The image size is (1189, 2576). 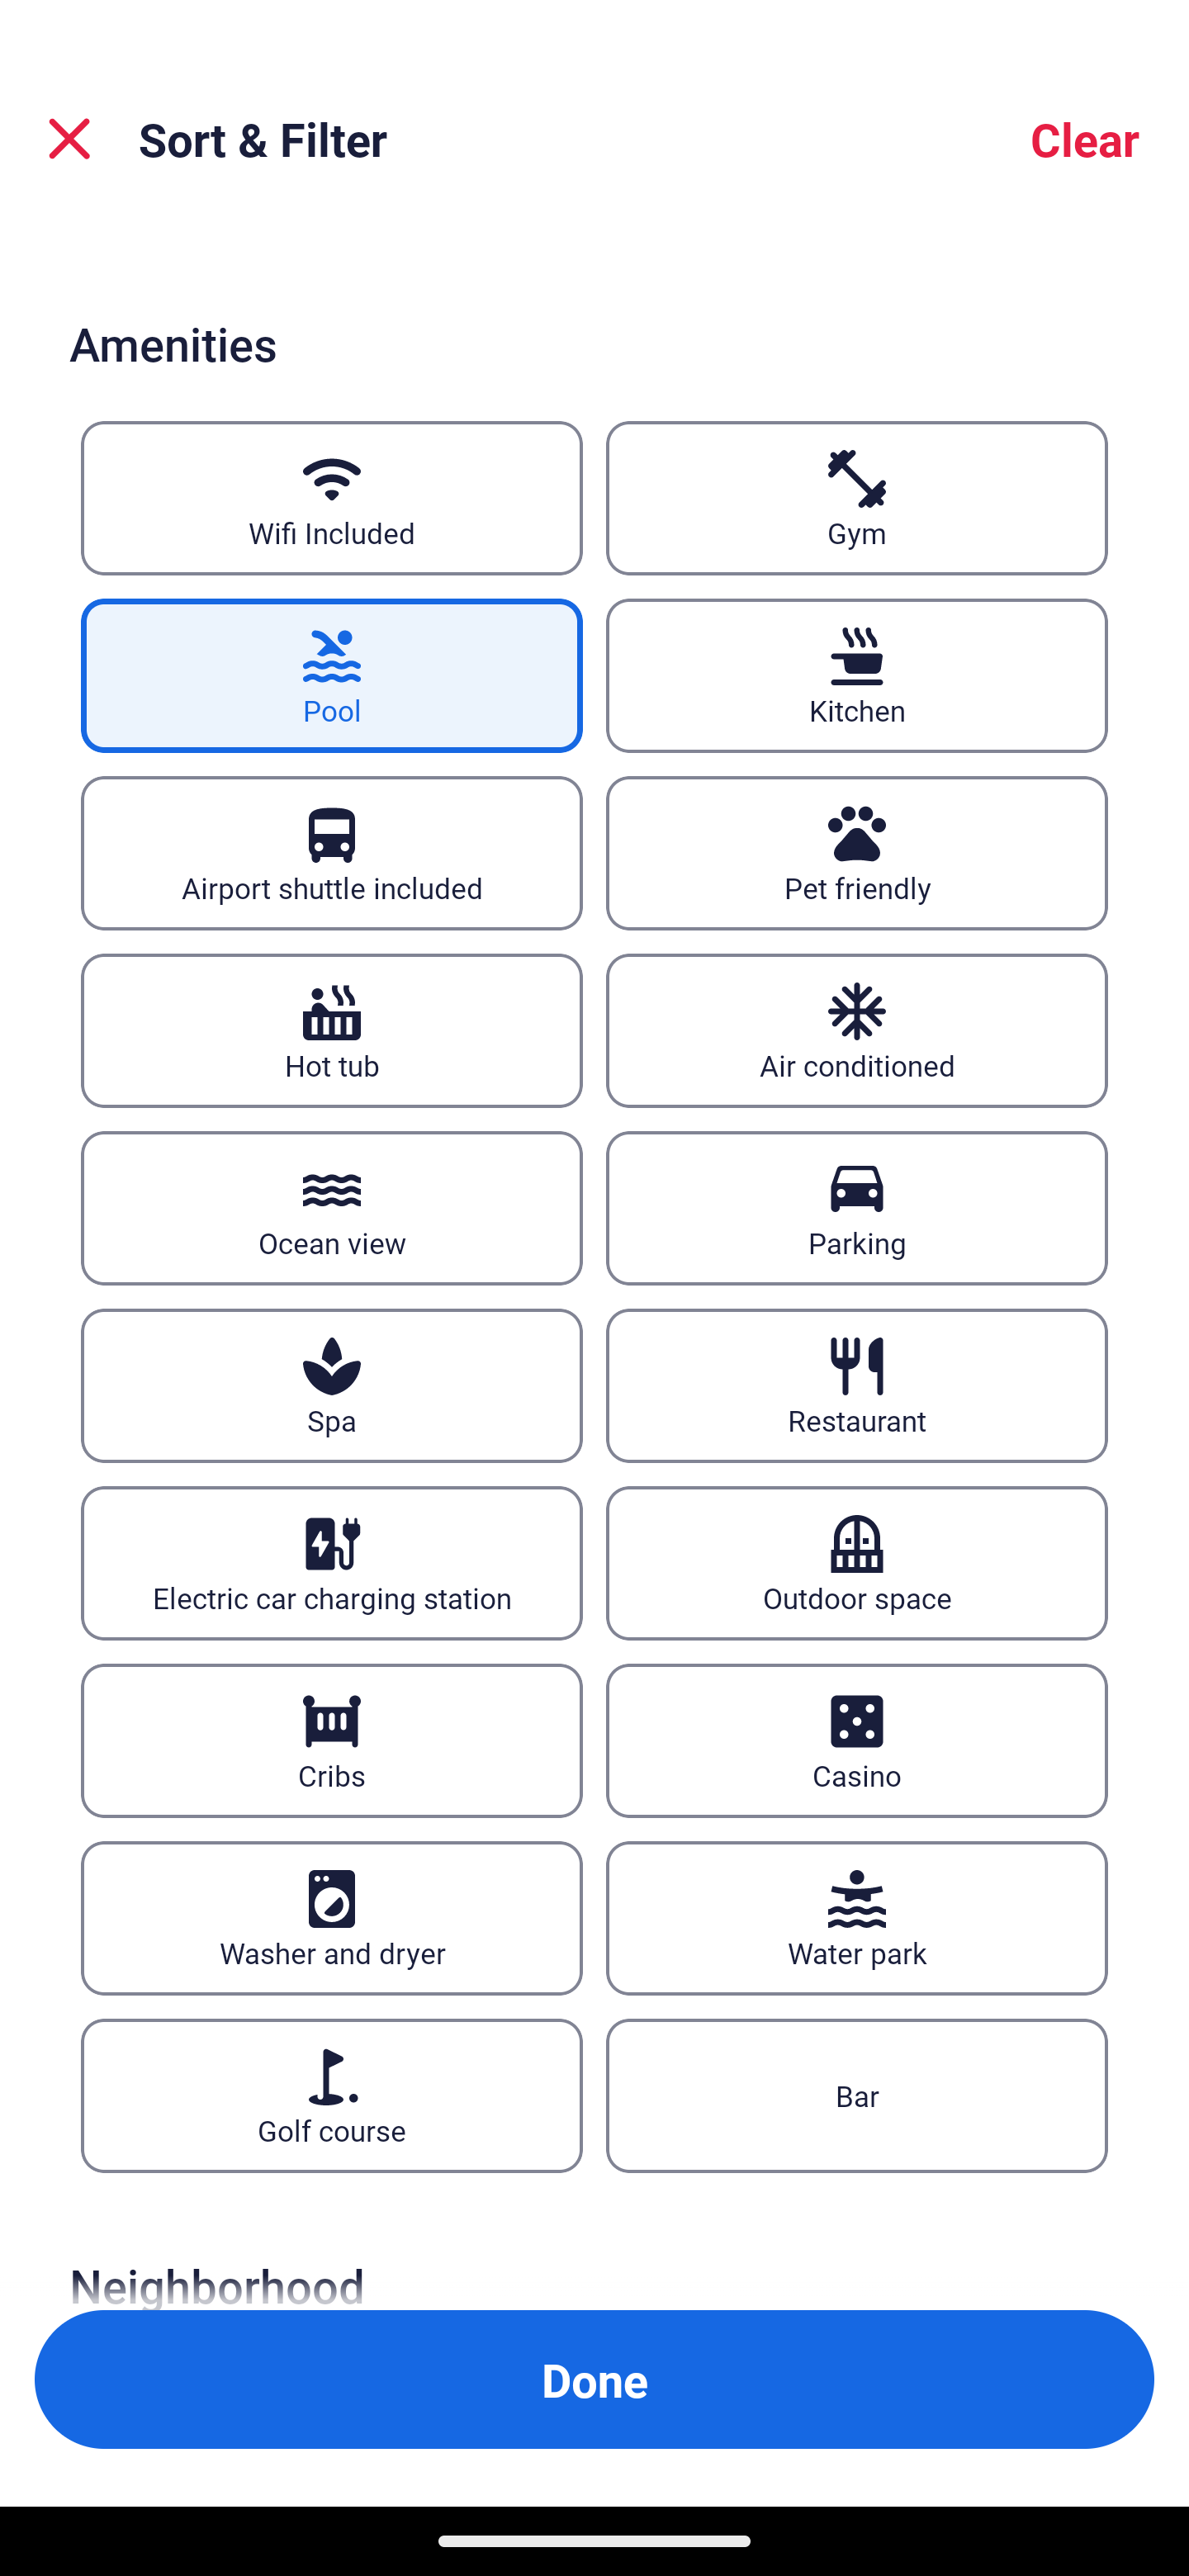 I want to click on Ocean view, so click(x=331, y=1207).